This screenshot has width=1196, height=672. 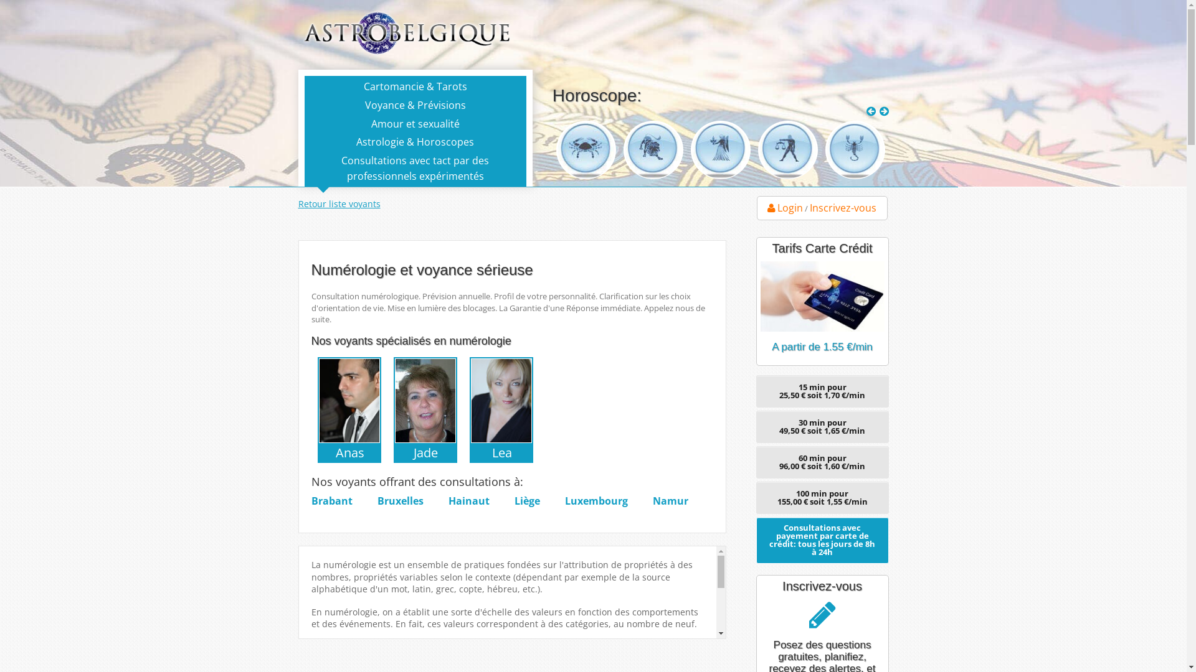 What do you see at coordinates (332, 504) in the screenshot?
I see `Brabant` at bounding box center [332, 504].